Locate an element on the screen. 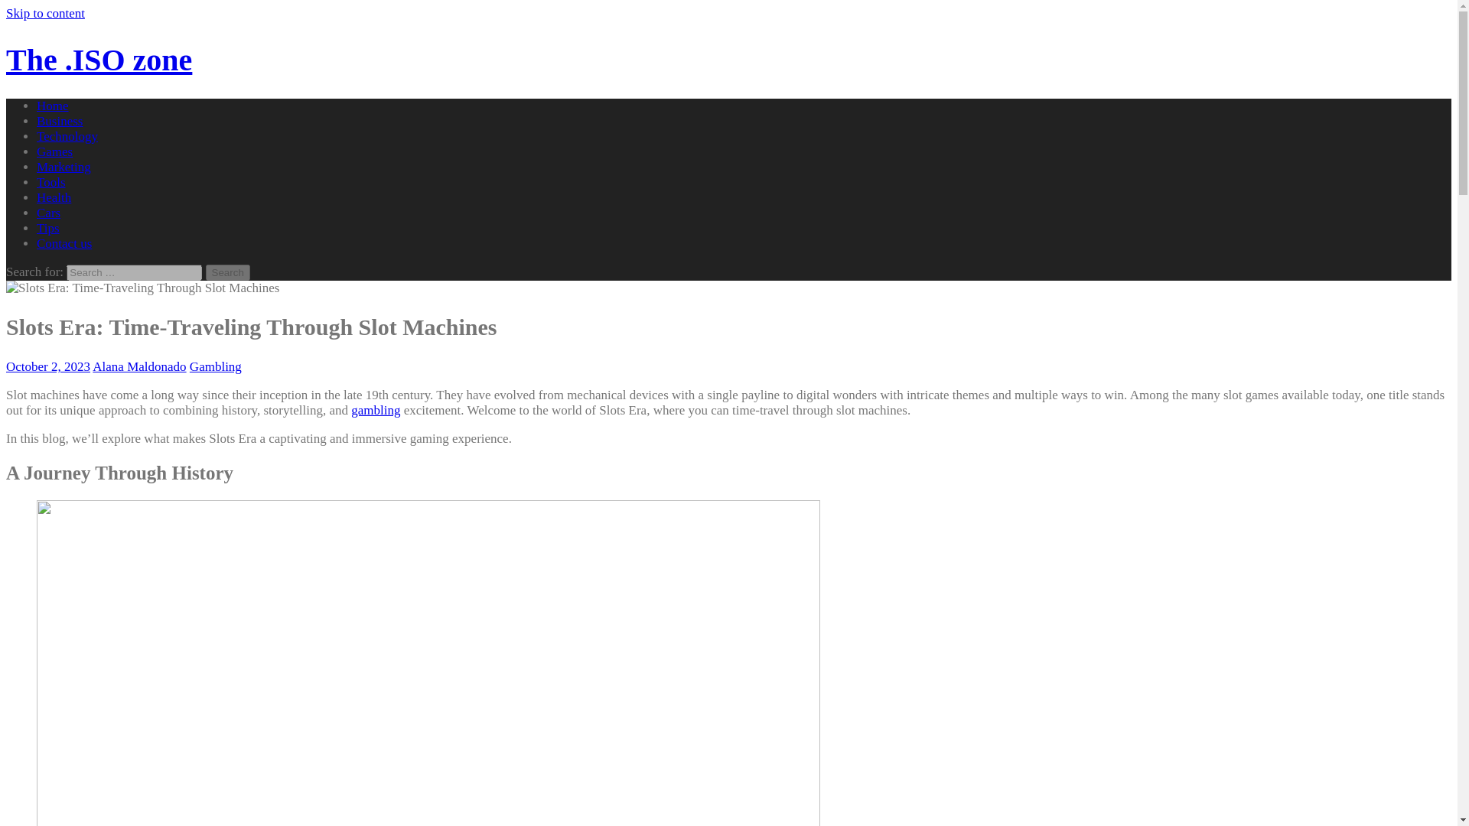 The height and width of the screenshot is (826, 1469). gambling is located at coordinates (375, 410).